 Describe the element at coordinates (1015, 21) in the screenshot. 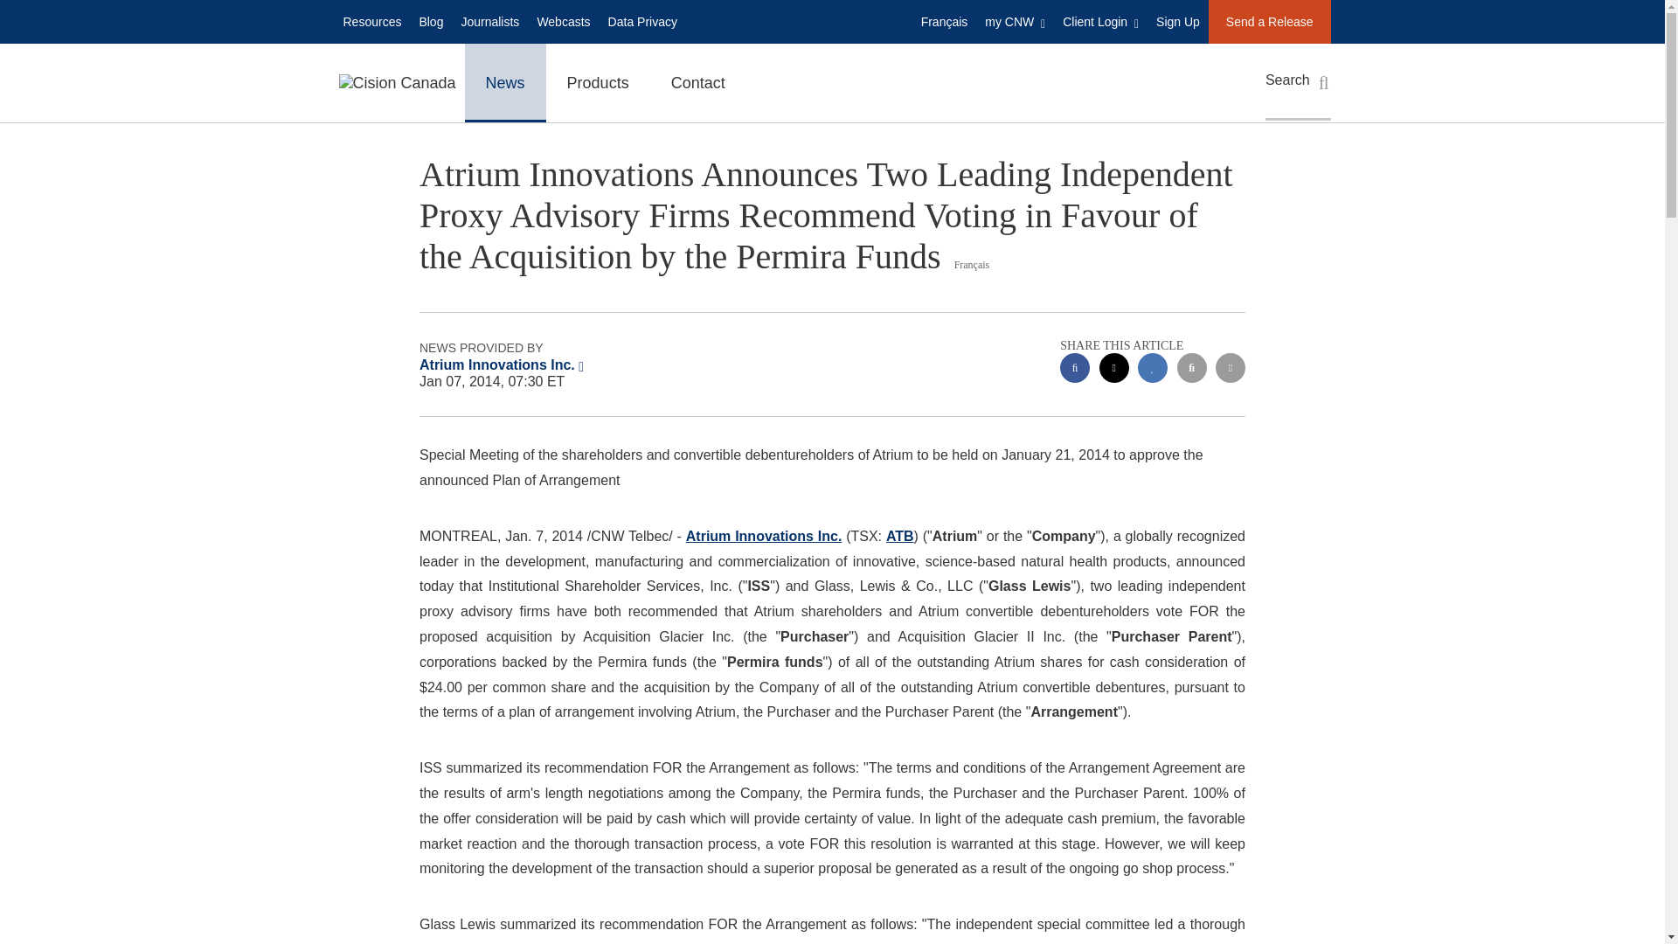

I see `my CNW ` at that location.